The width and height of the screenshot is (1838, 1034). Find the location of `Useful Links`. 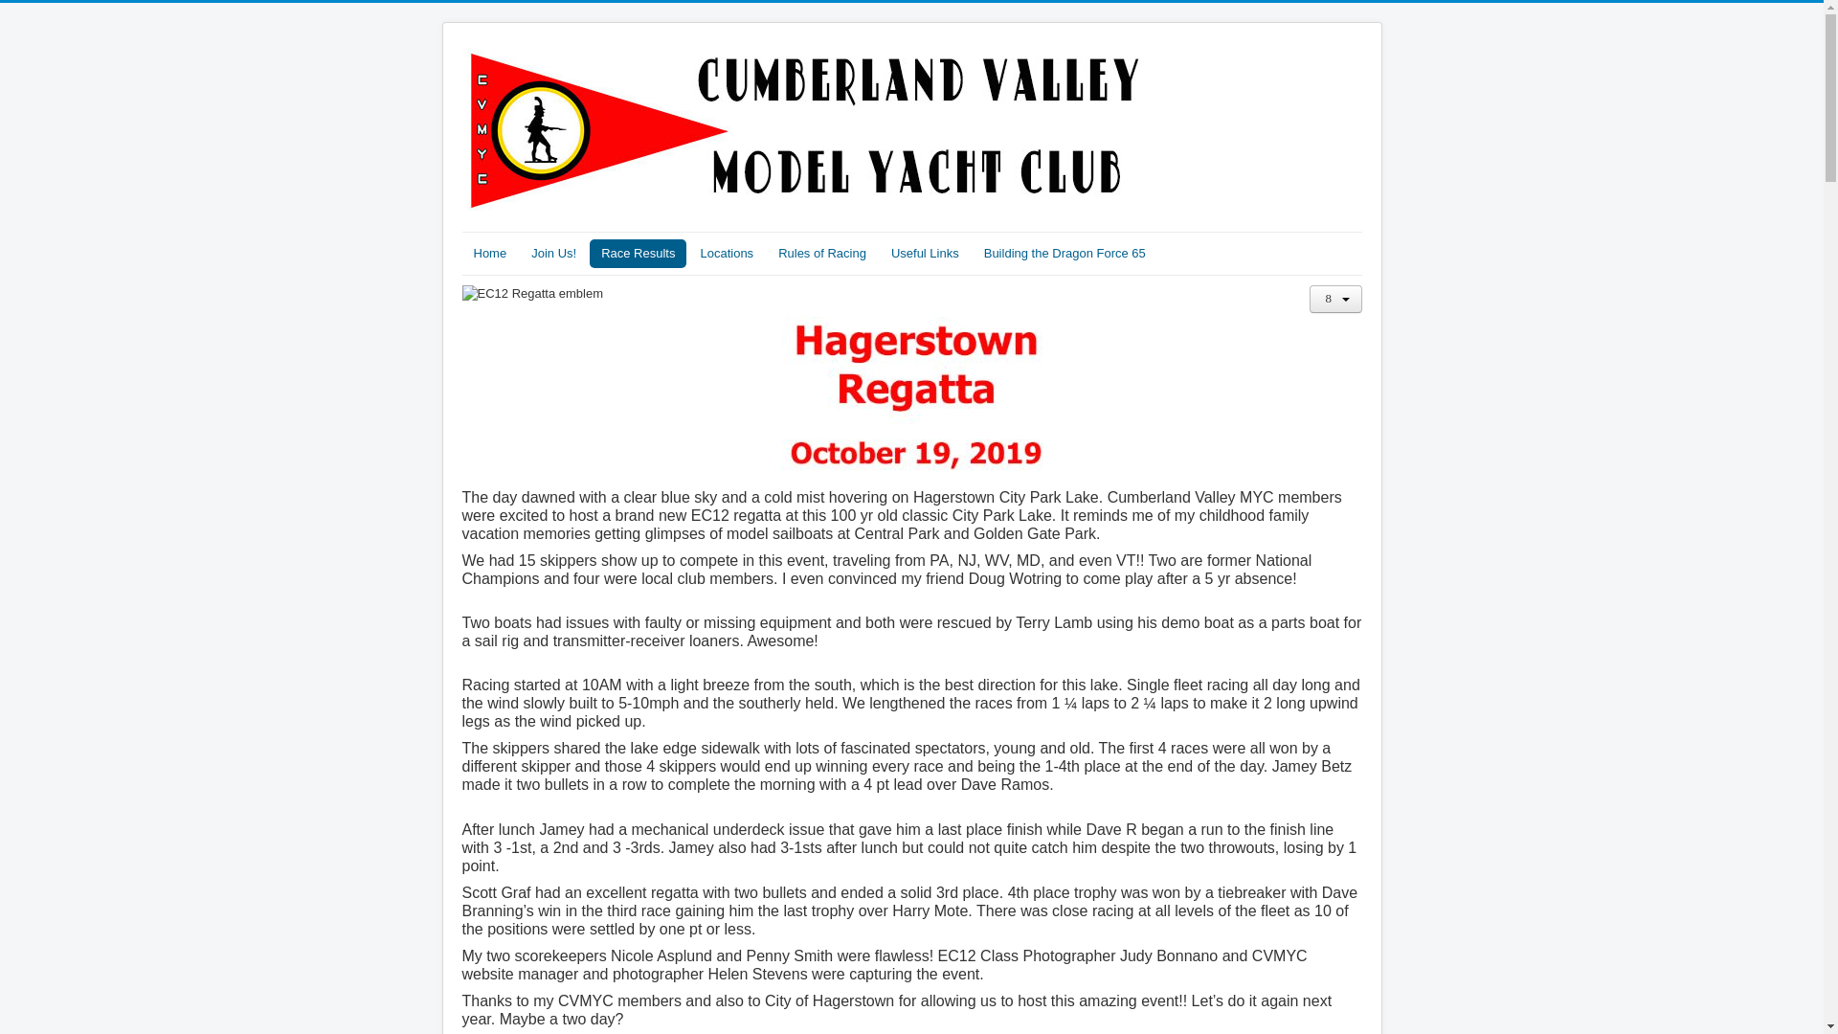

Useful Links is located at coordinates (925, 253).